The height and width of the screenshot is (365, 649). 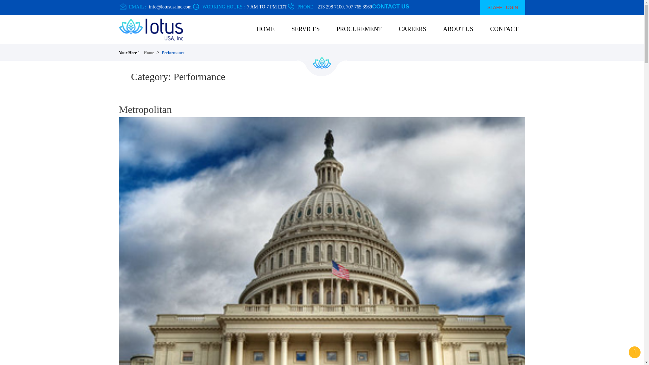 What do you see at coordinates (504, 29) in the screenshot?
I see `CONTACT` at bounding box center [504, 29].